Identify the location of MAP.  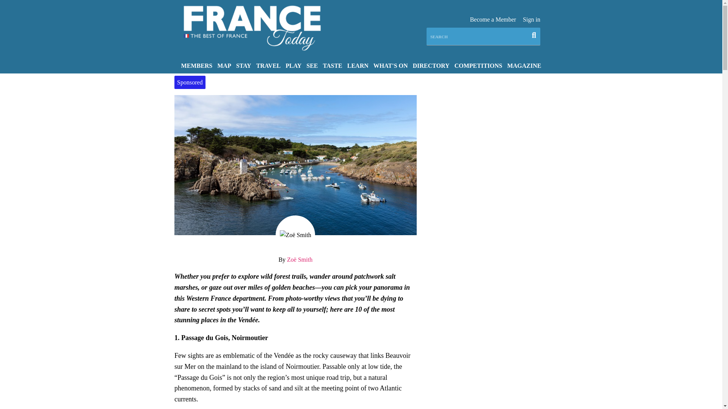
(224, 65).